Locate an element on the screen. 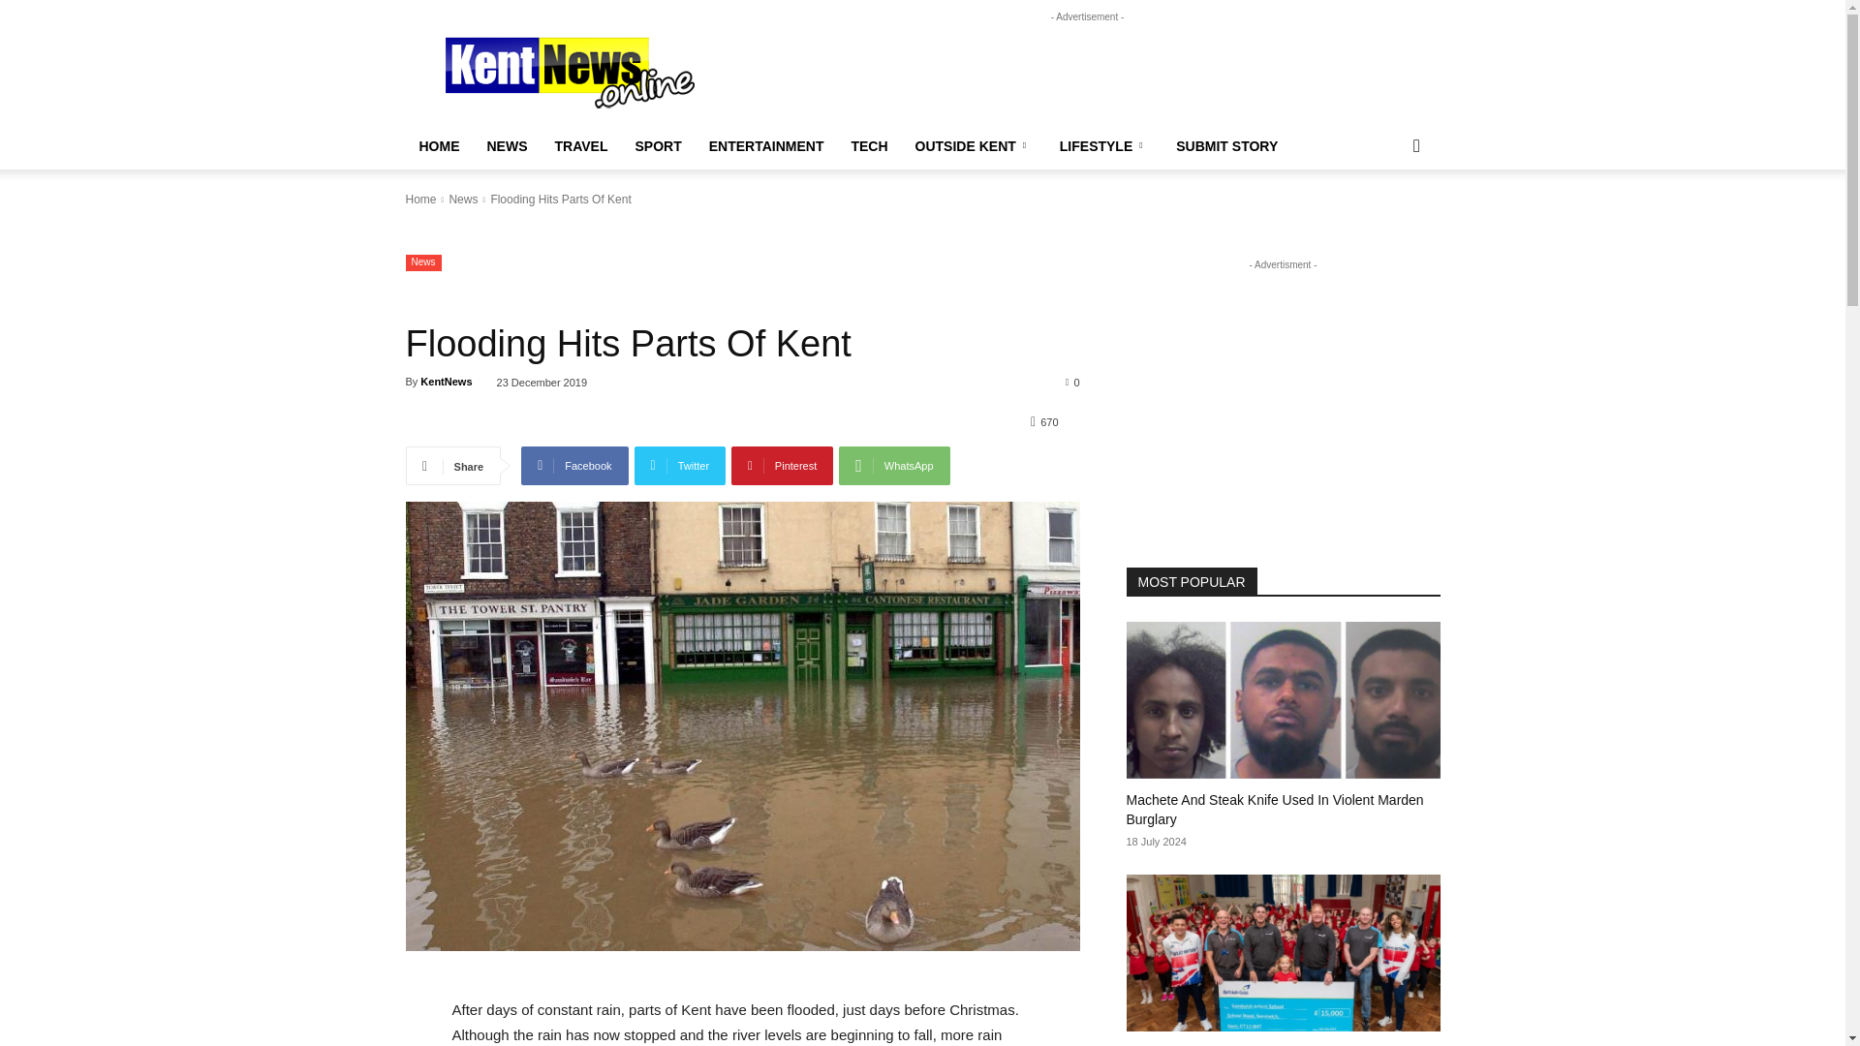 This screenshot has height=1046, width=1860. LIFESTYLE is located at coordinates (1104, 145).